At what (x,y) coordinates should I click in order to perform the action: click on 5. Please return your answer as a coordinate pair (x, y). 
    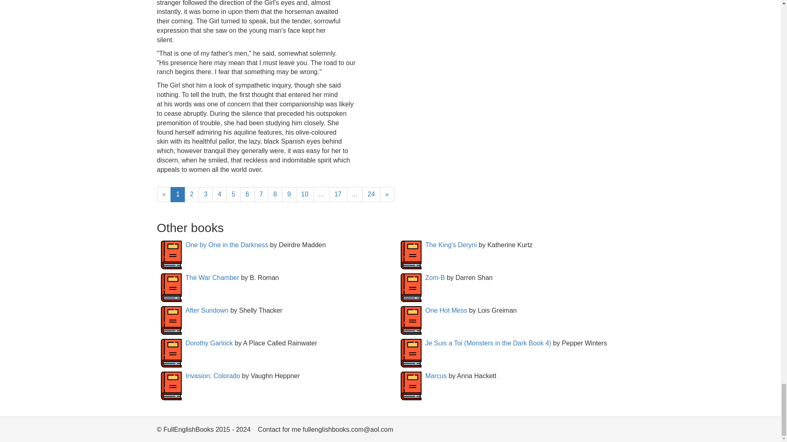
    Looking at the image, I should click on (234, 194).